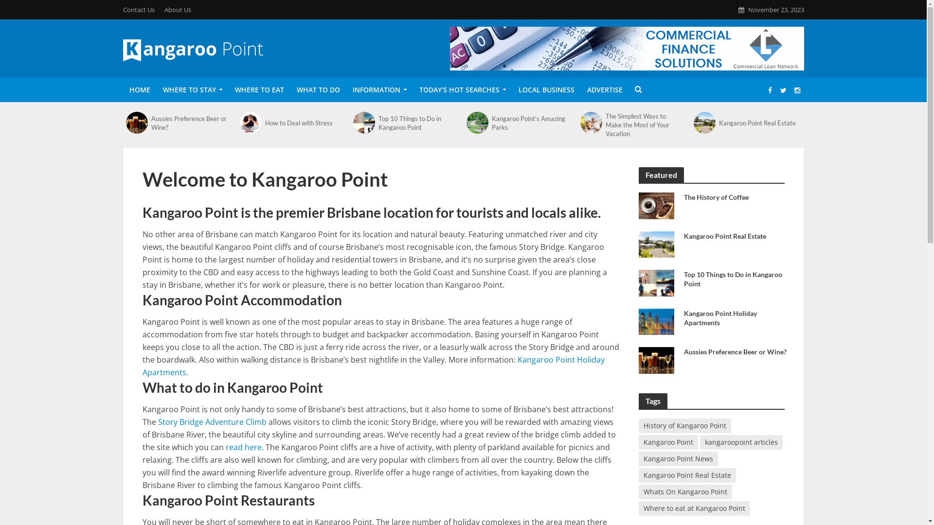 The width and height of the screenshot is (934, 525). I want to click on Aussies Preference Beer or Wine?, so click(656, 359).